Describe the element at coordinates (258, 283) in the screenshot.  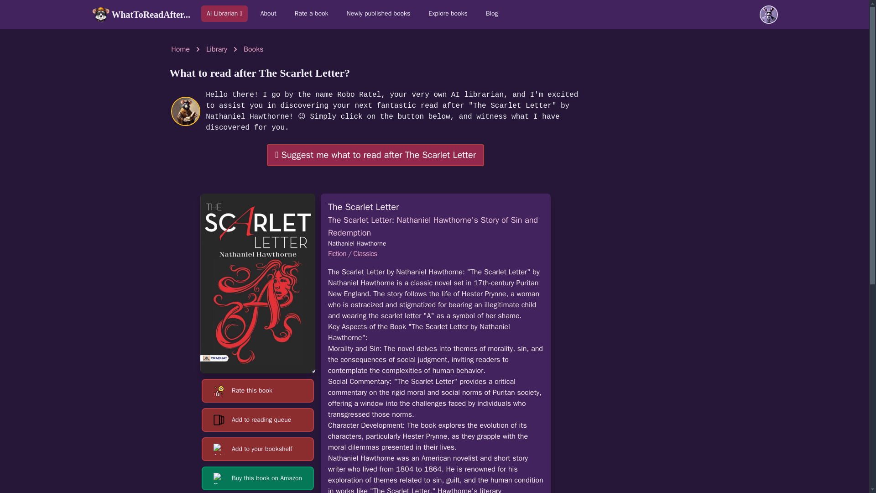
I see `The Scarlet Letter` at that location.